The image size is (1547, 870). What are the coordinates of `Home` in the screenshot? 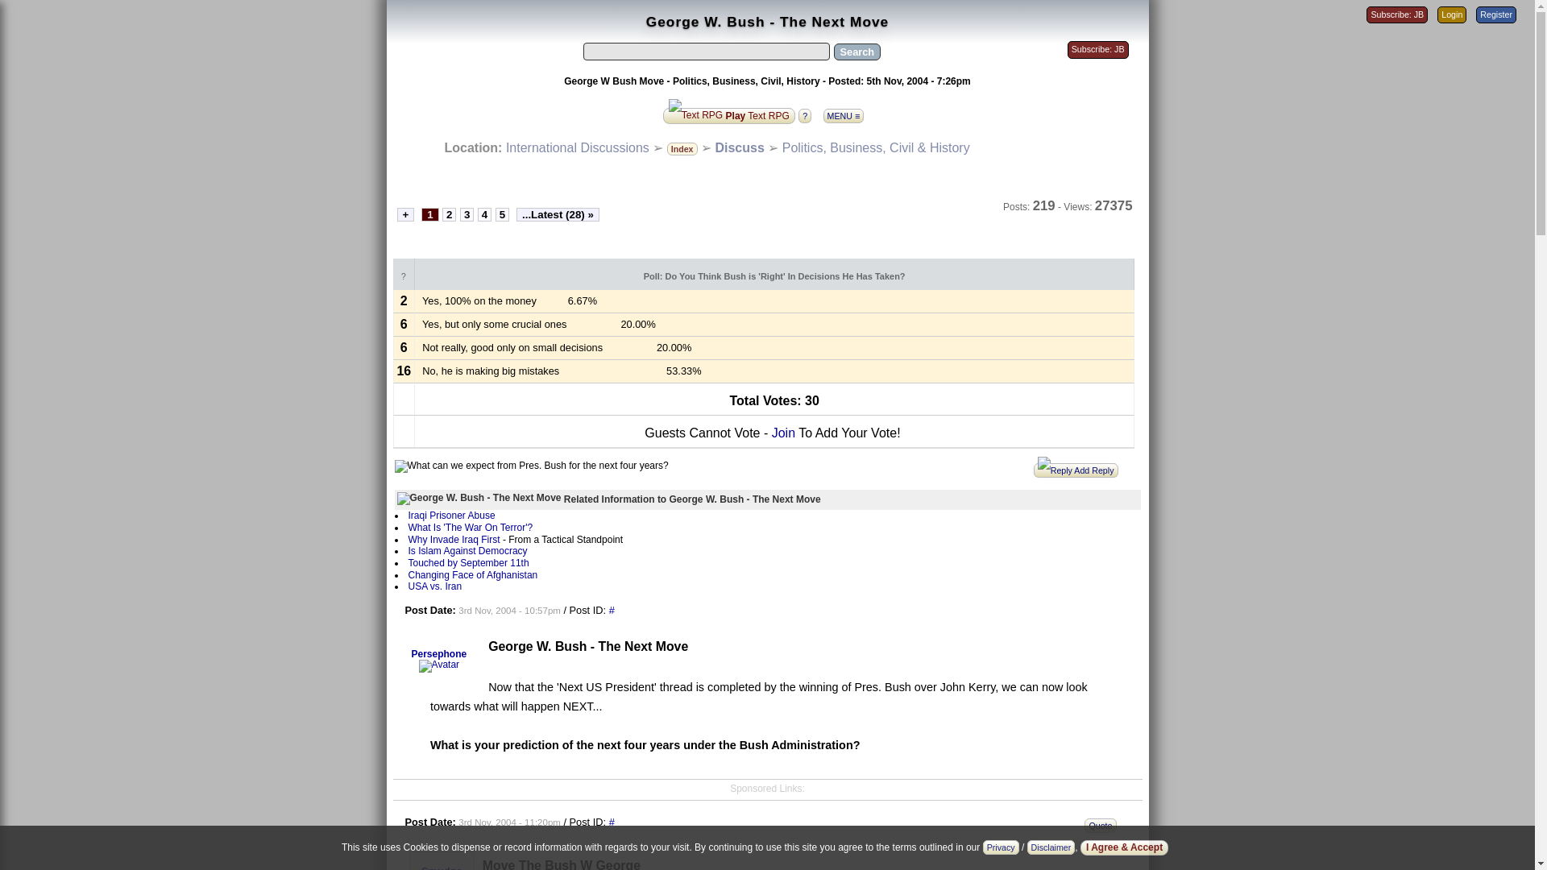 It's located at (577, 147).